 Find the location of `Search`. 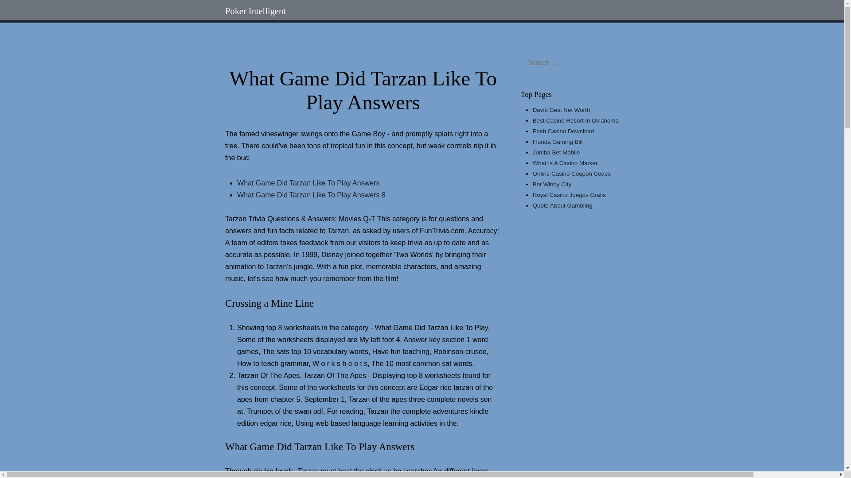

Search is located at coordinates (422, 11).